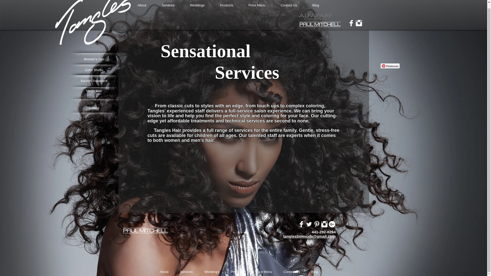  What do you see at coordinates (204, 135) in the screenshot?
I see `children` at bounding box center [204, 135].